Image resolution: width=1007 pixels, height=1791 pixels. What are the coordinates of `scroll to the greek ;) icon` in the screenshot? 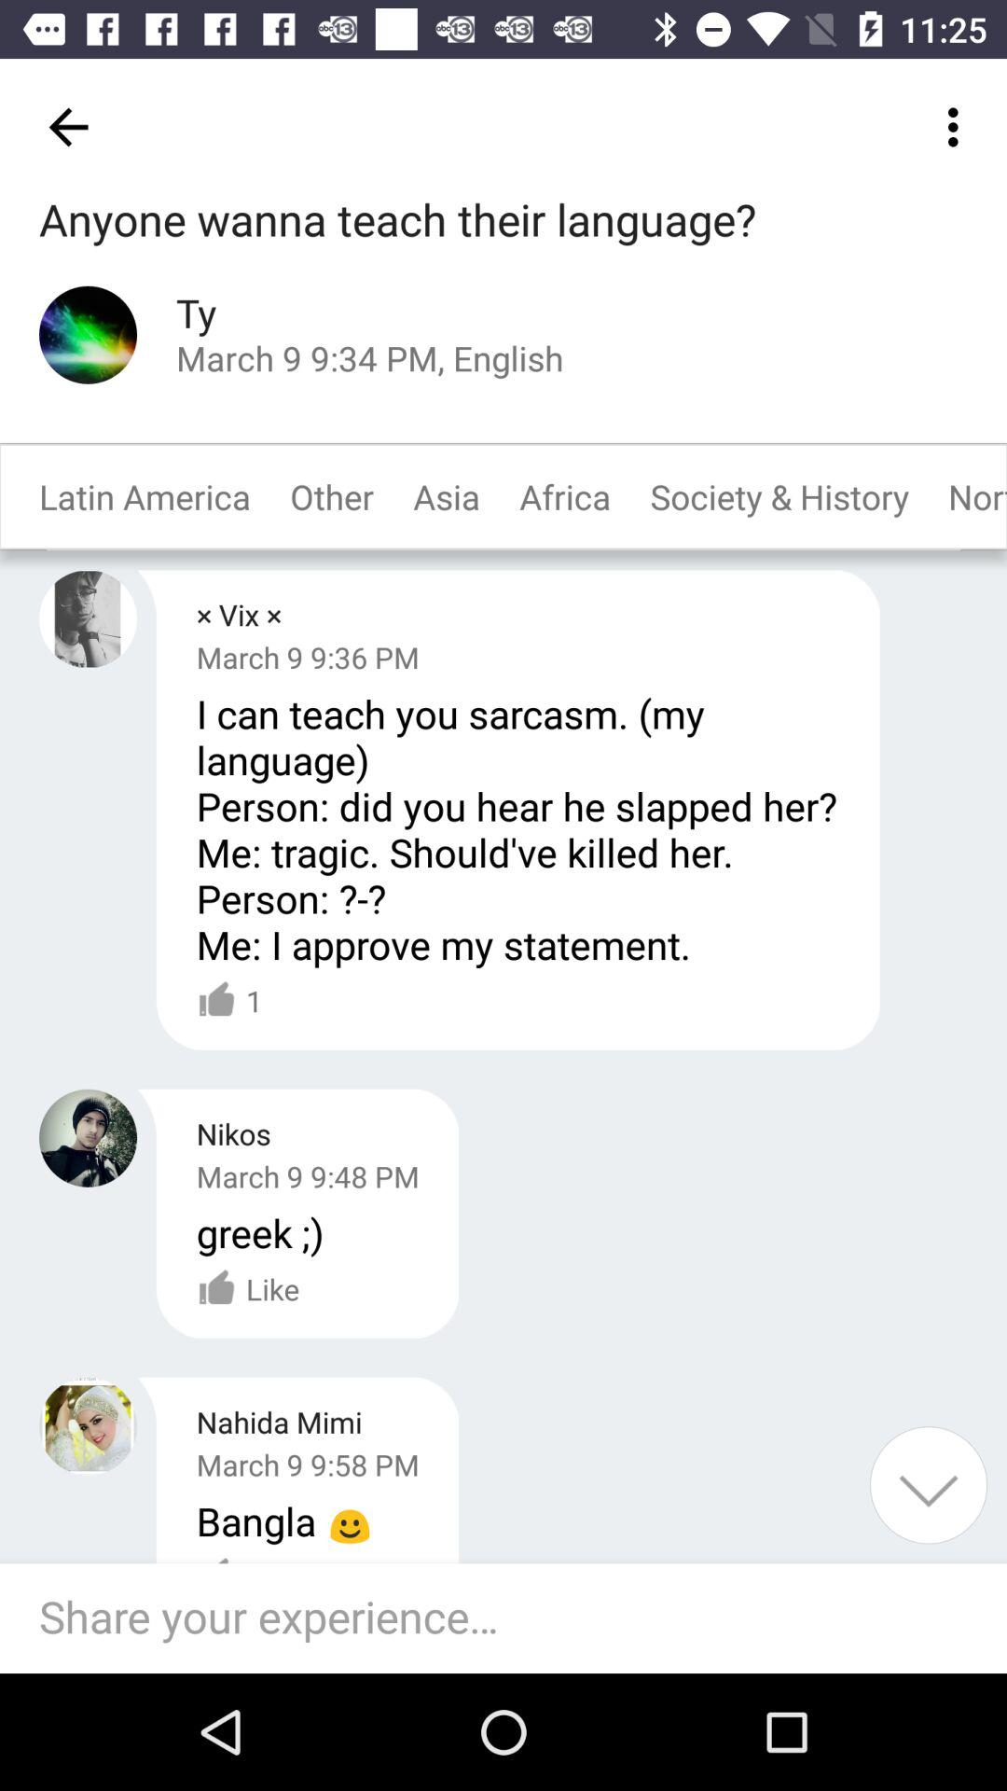 It's located at (259, 1232).